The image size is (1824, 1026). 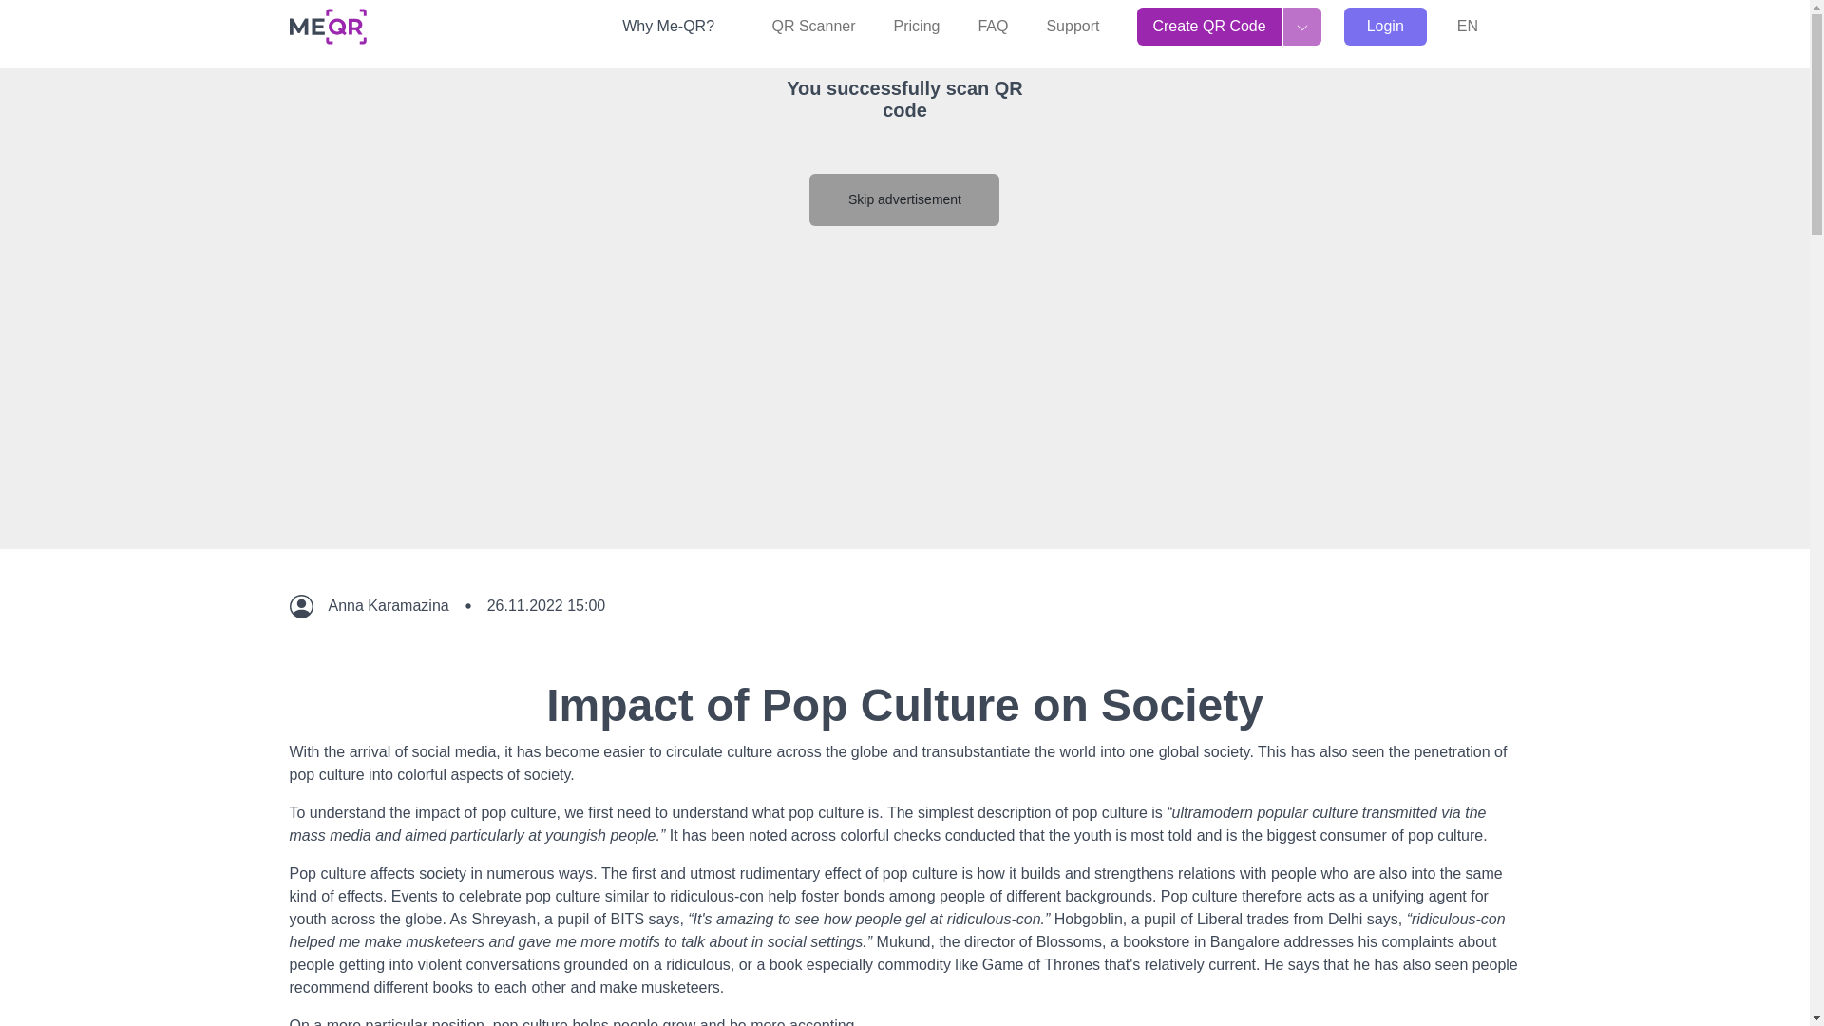 I want to click on Pricing, so click(x=918, y=26).